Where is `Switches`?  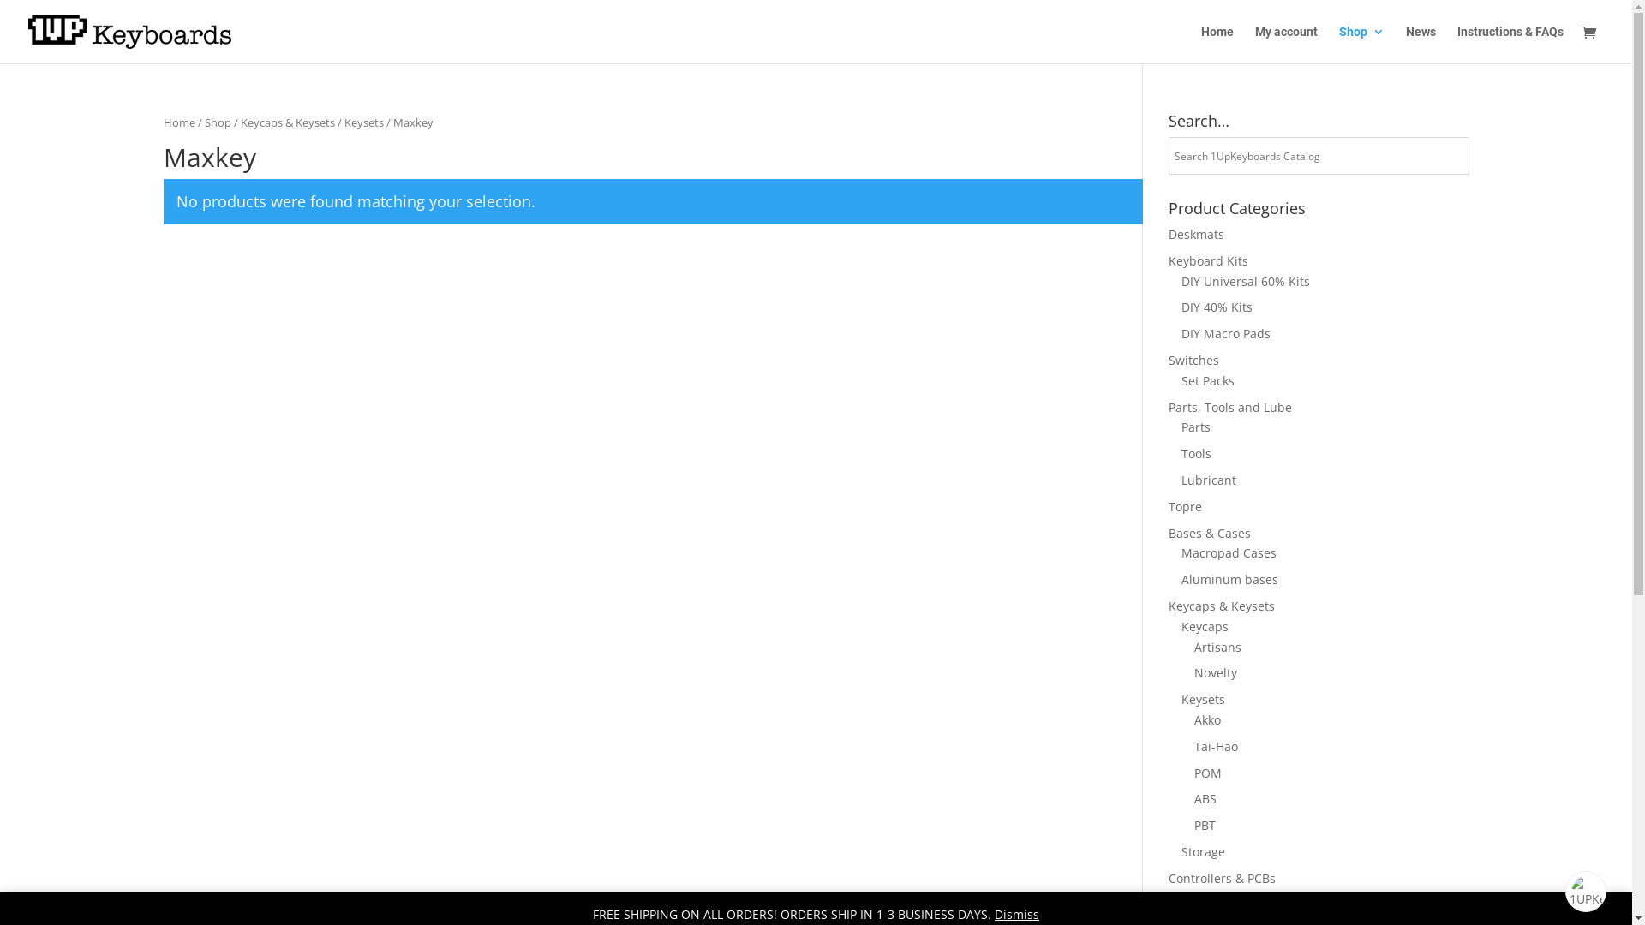
Switches is located at coordinates (1194, 360).